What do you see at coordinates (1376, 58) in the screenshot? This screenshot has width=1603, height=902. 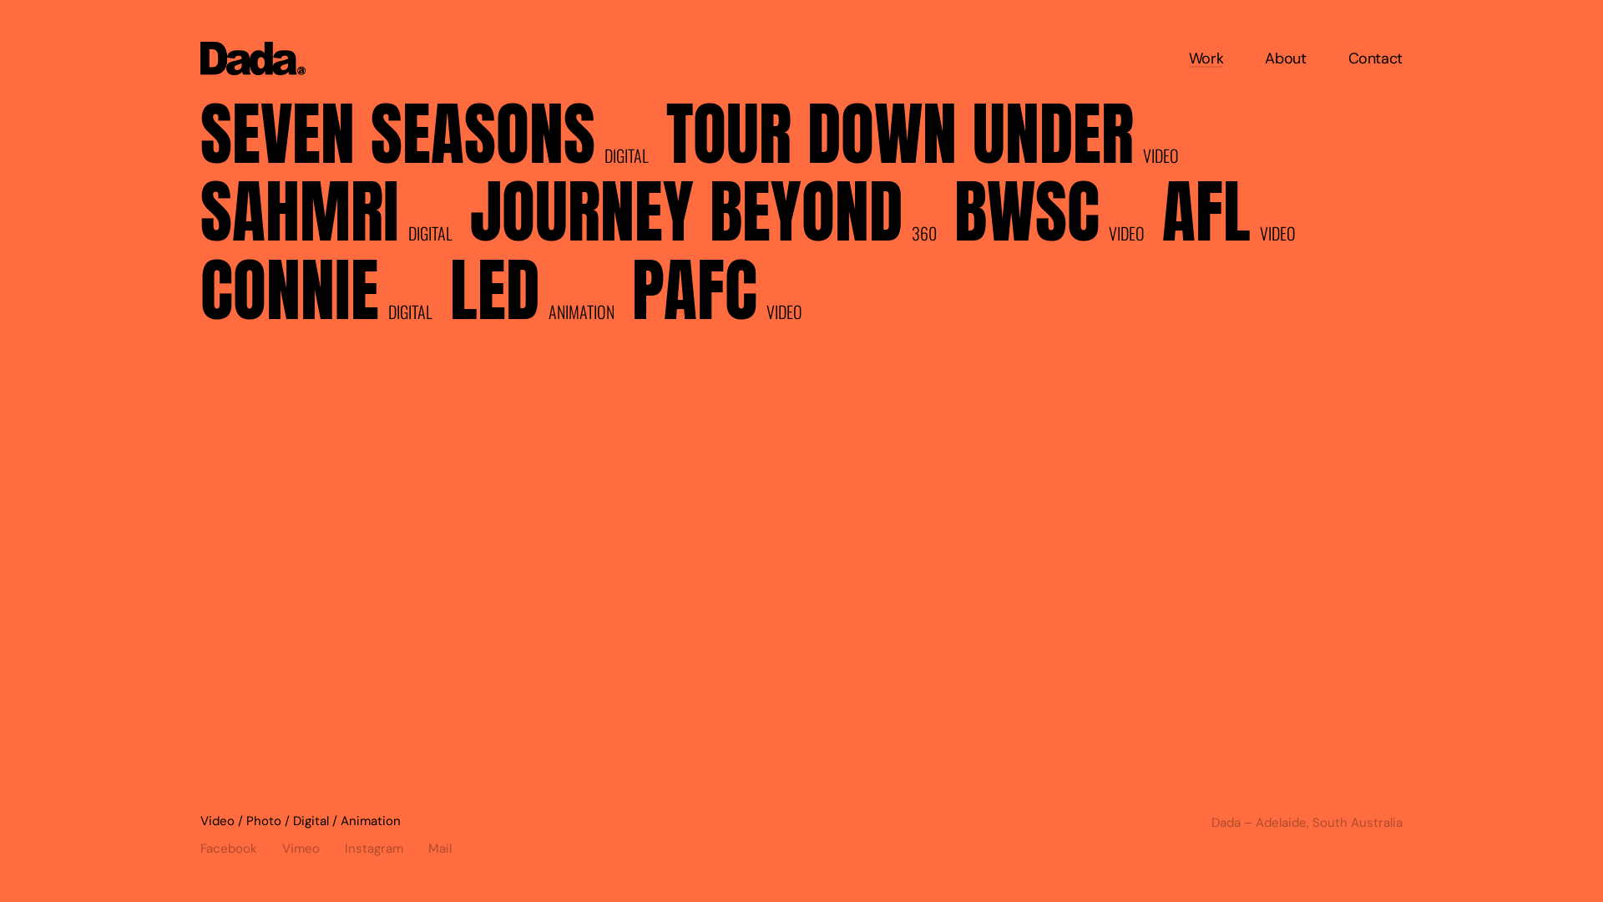 I see `Contact` at bounding box center [1376, 58].